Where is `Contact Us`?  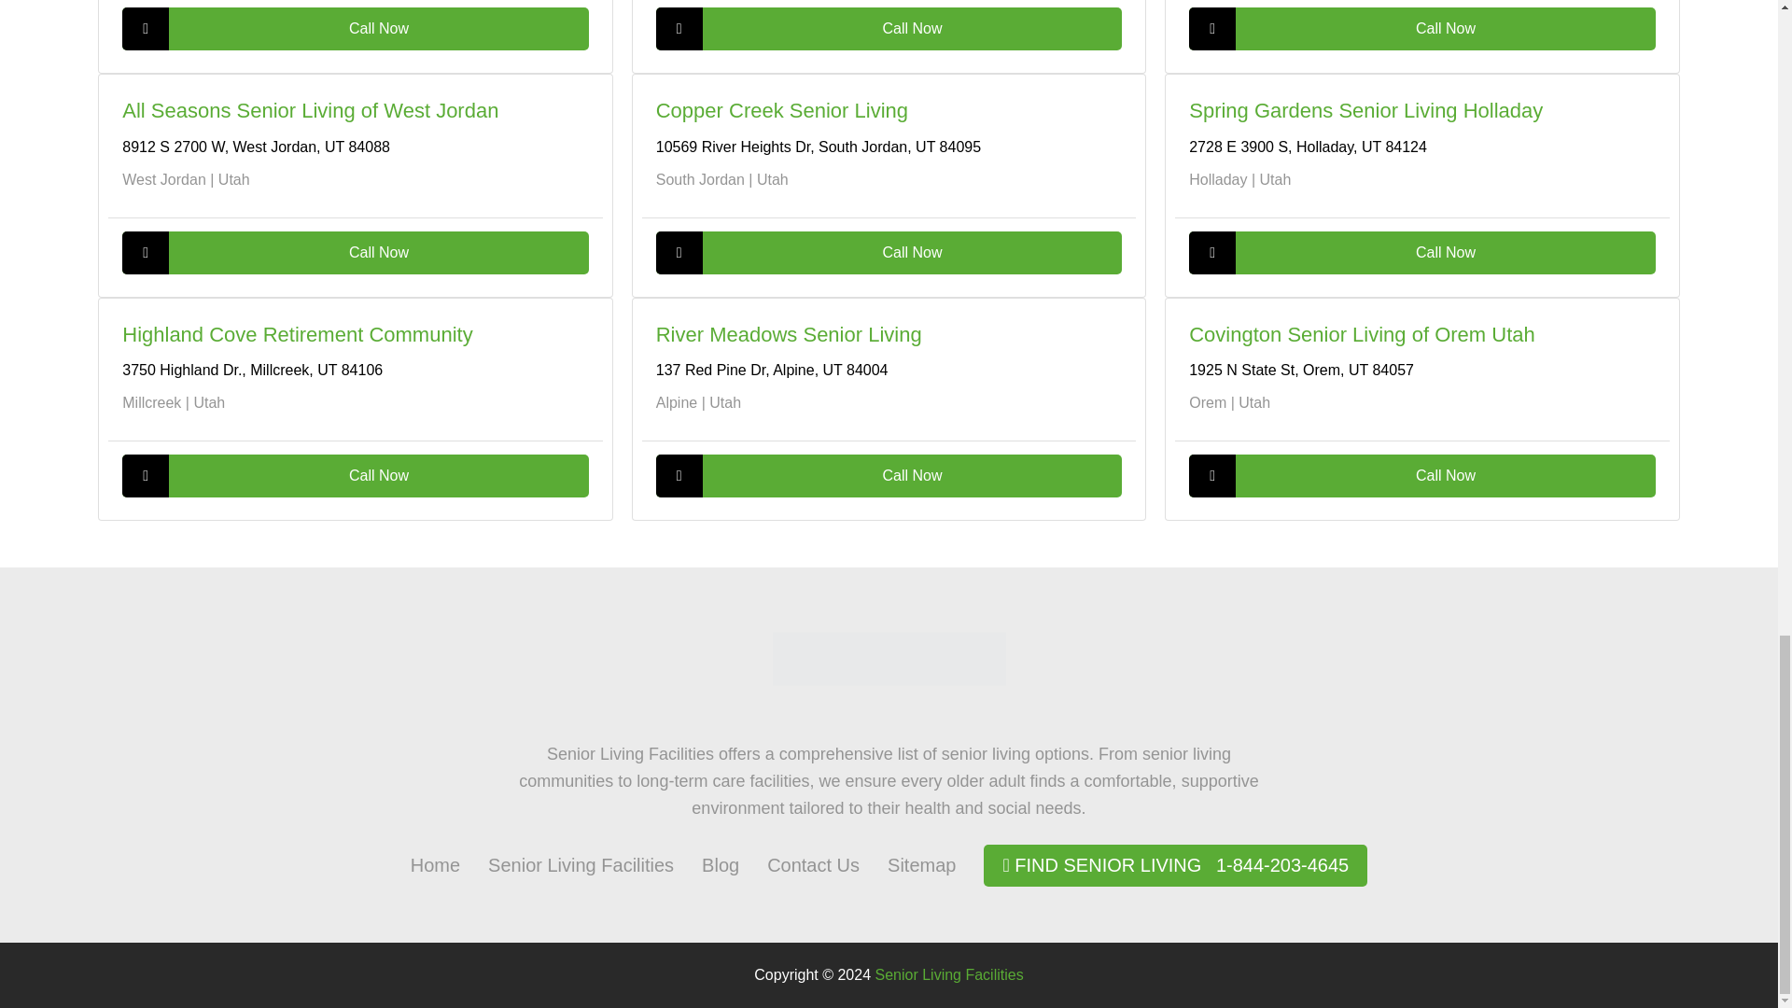 Contact Us is located at coordinates (813, 864).